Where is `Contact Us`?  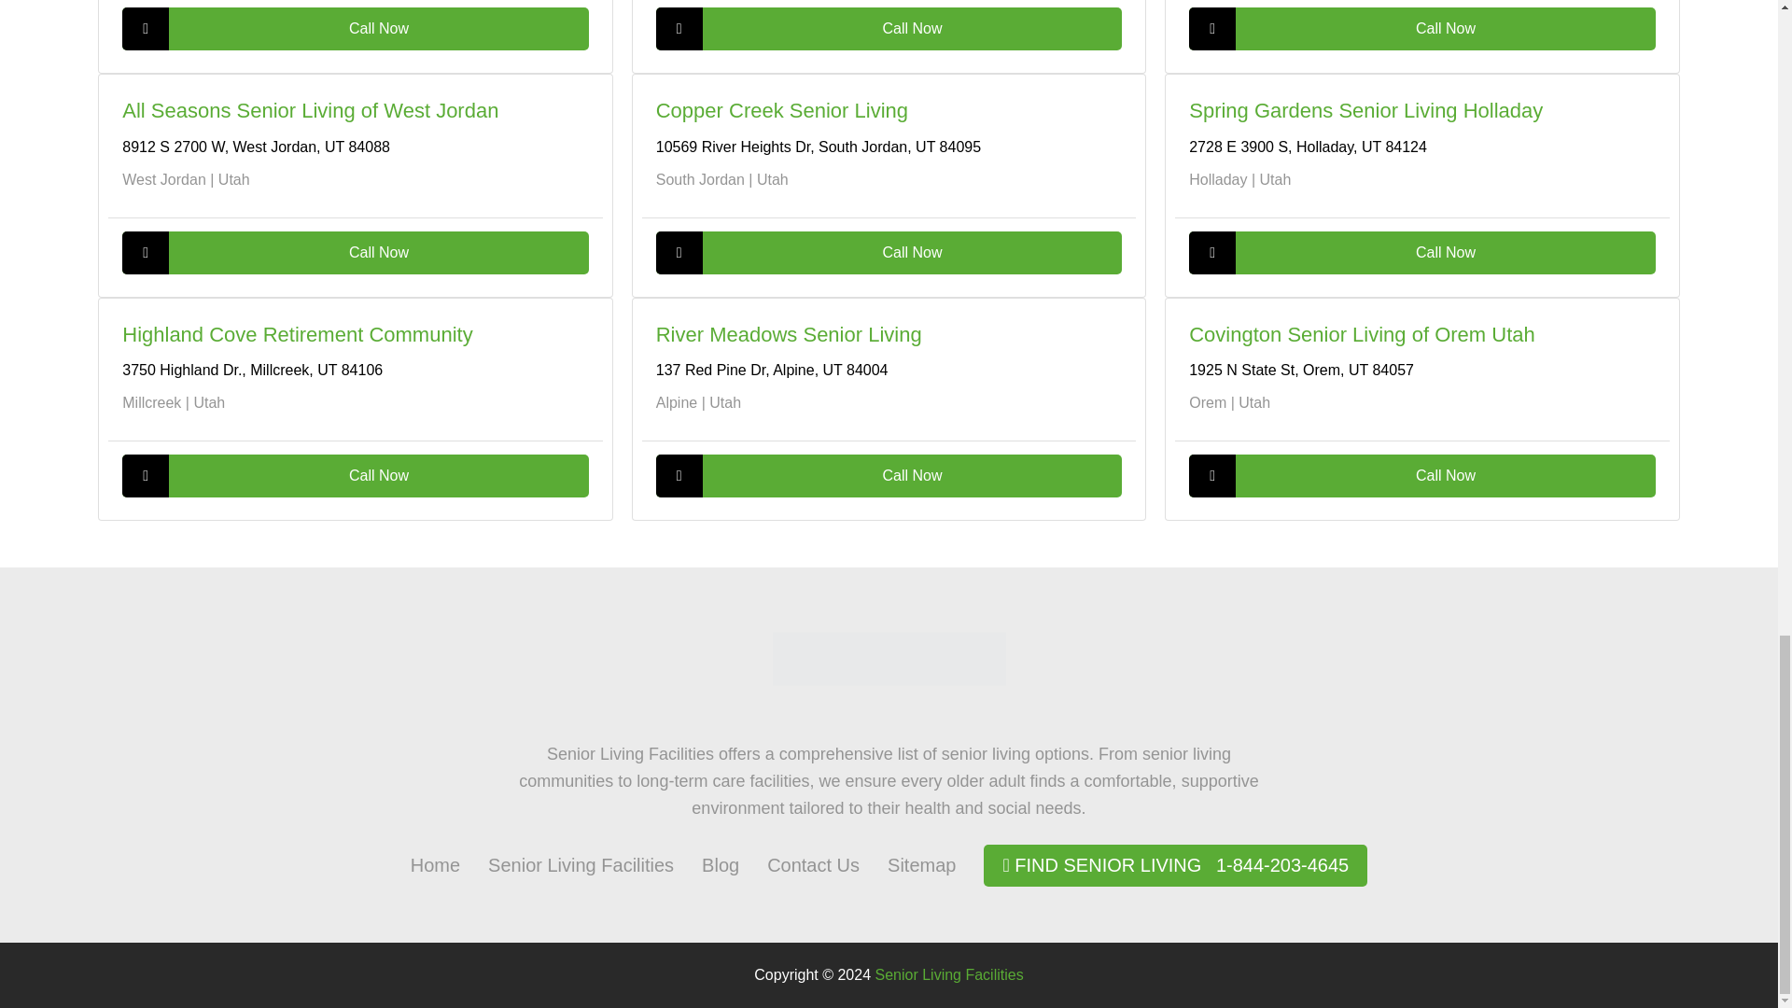 Contact Us is located at coordinates (813, 864).